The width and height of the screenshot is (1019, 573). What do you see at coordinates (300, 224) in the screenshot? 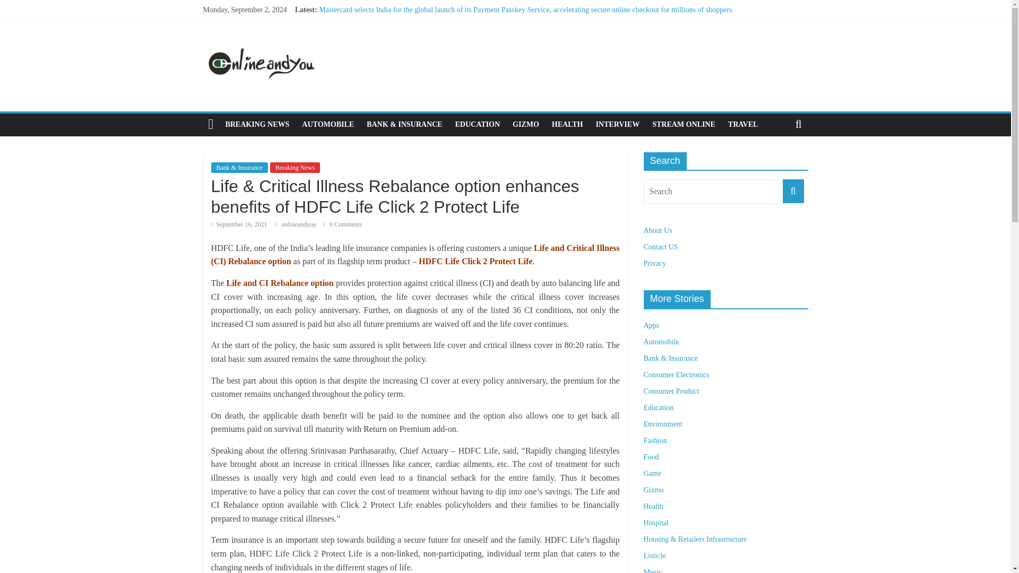
I see `onlineandyou` at bounding box center [300, 224].